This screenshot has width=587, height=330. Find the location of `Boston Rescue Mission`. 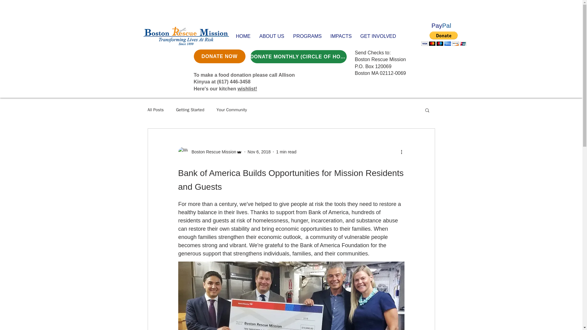

Boston Rescue Mission is located at coordinates (210, 152).